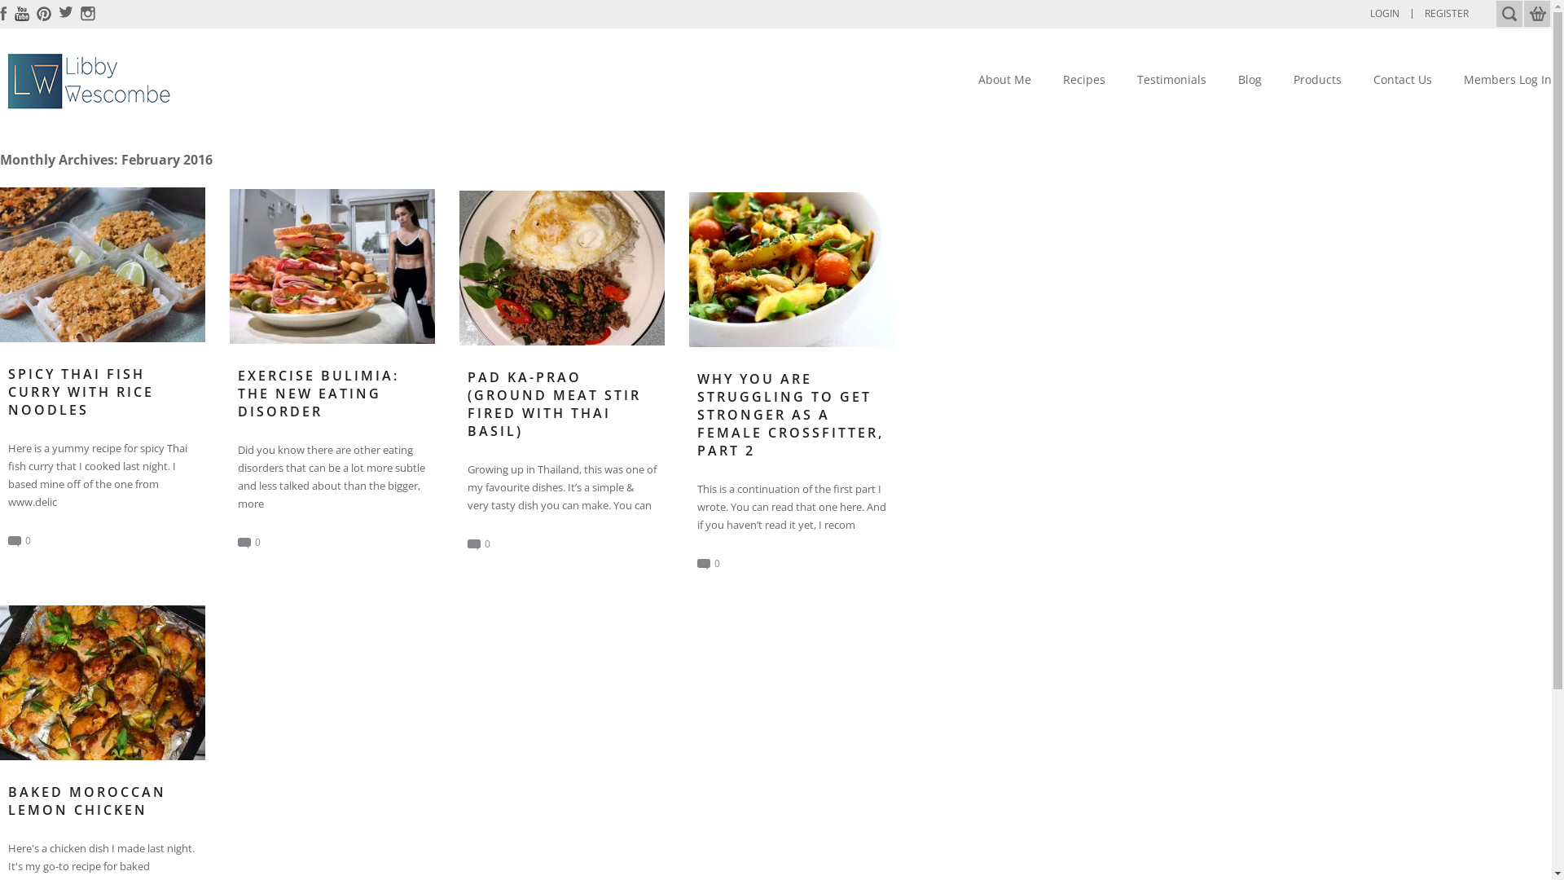 Image resolution: width=1564 pixels, height=880 pixels. I want to click on Recipes, so click(1084, 80).